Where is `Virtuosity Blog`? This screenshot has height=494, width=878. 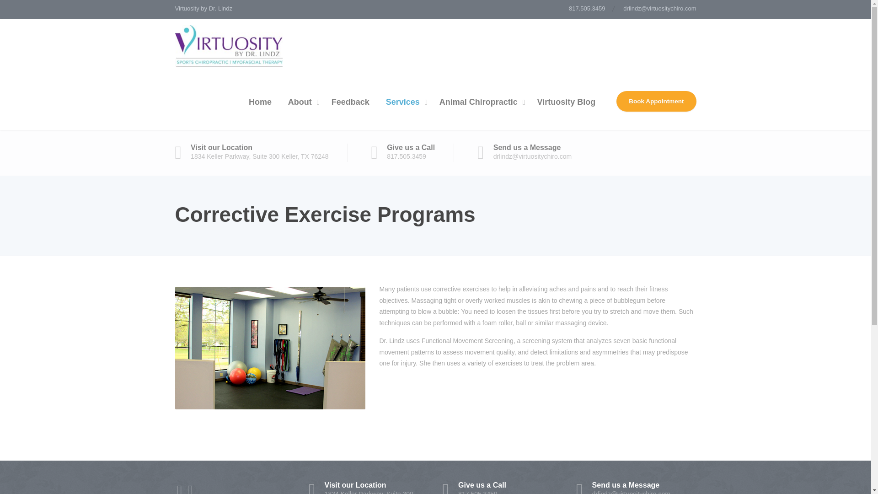
Virtuosity Blog is located at coordinates (567, 102).